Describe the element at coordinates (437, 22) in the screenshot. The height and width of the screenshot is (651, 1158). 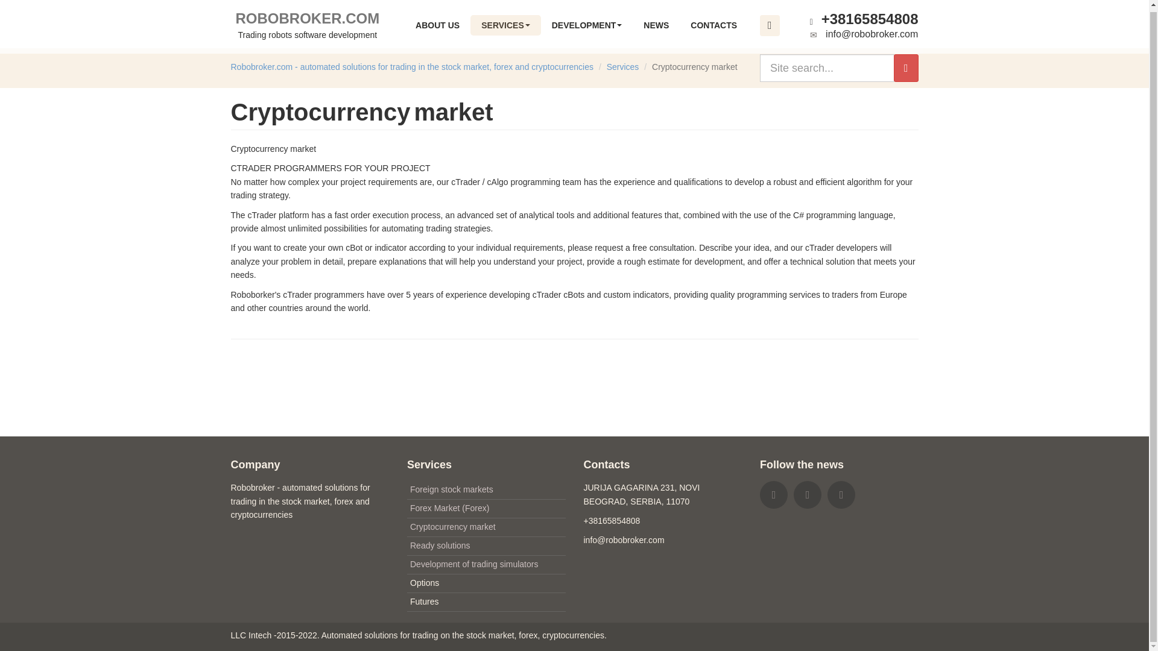
I see `NEWS` at that location.